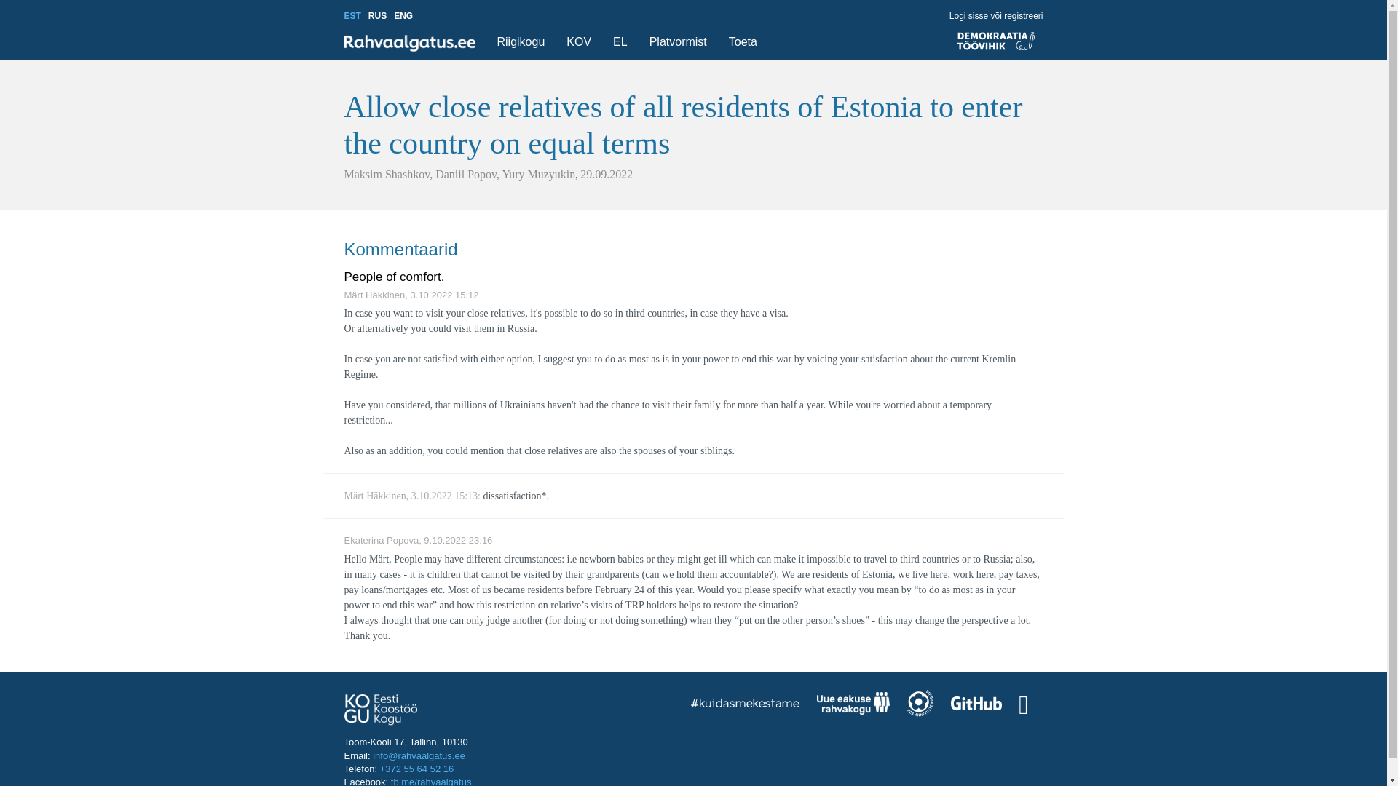 The height and width of the screenshot is (786, 1398). What do you see at coordinates (352, 16) in the screenshot?
I see `EST` at bounding box center [352, 16].